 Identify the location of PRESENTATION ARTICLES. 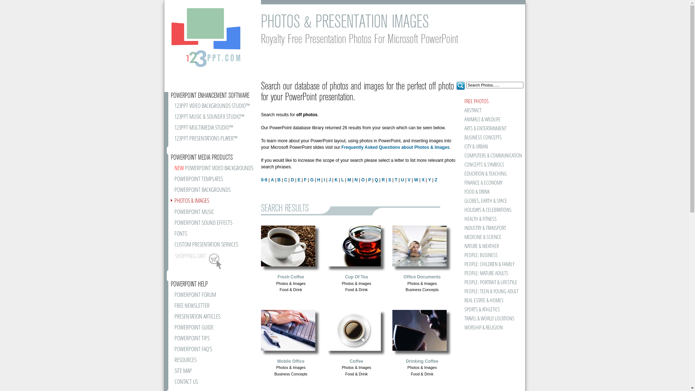
(216, 319).